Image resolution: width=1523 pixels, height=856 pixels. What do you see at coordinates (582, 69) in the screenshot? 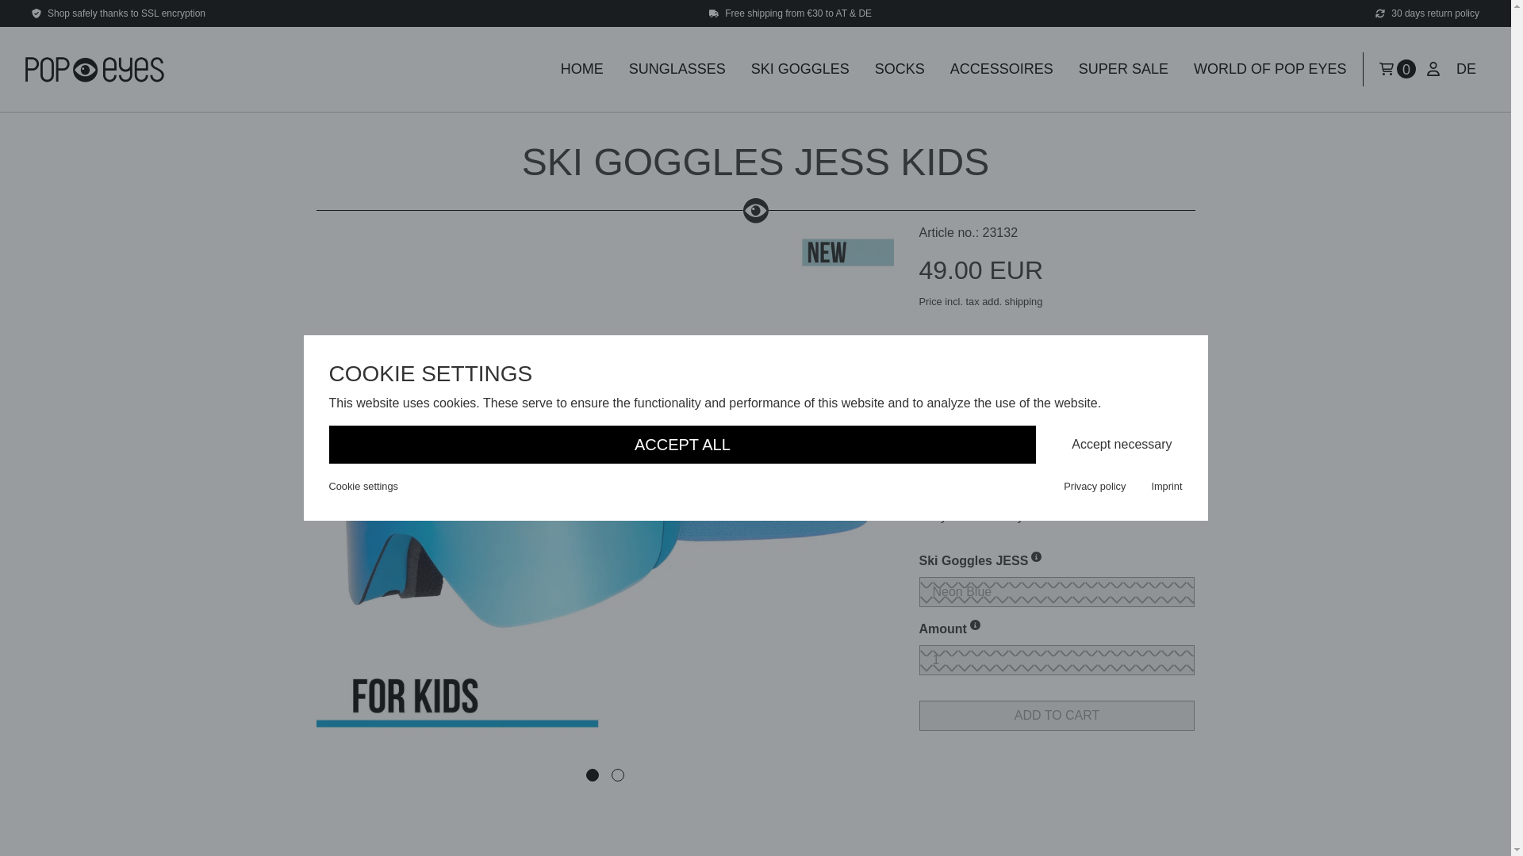
I see `HOME` at bounding box center [582, 69].